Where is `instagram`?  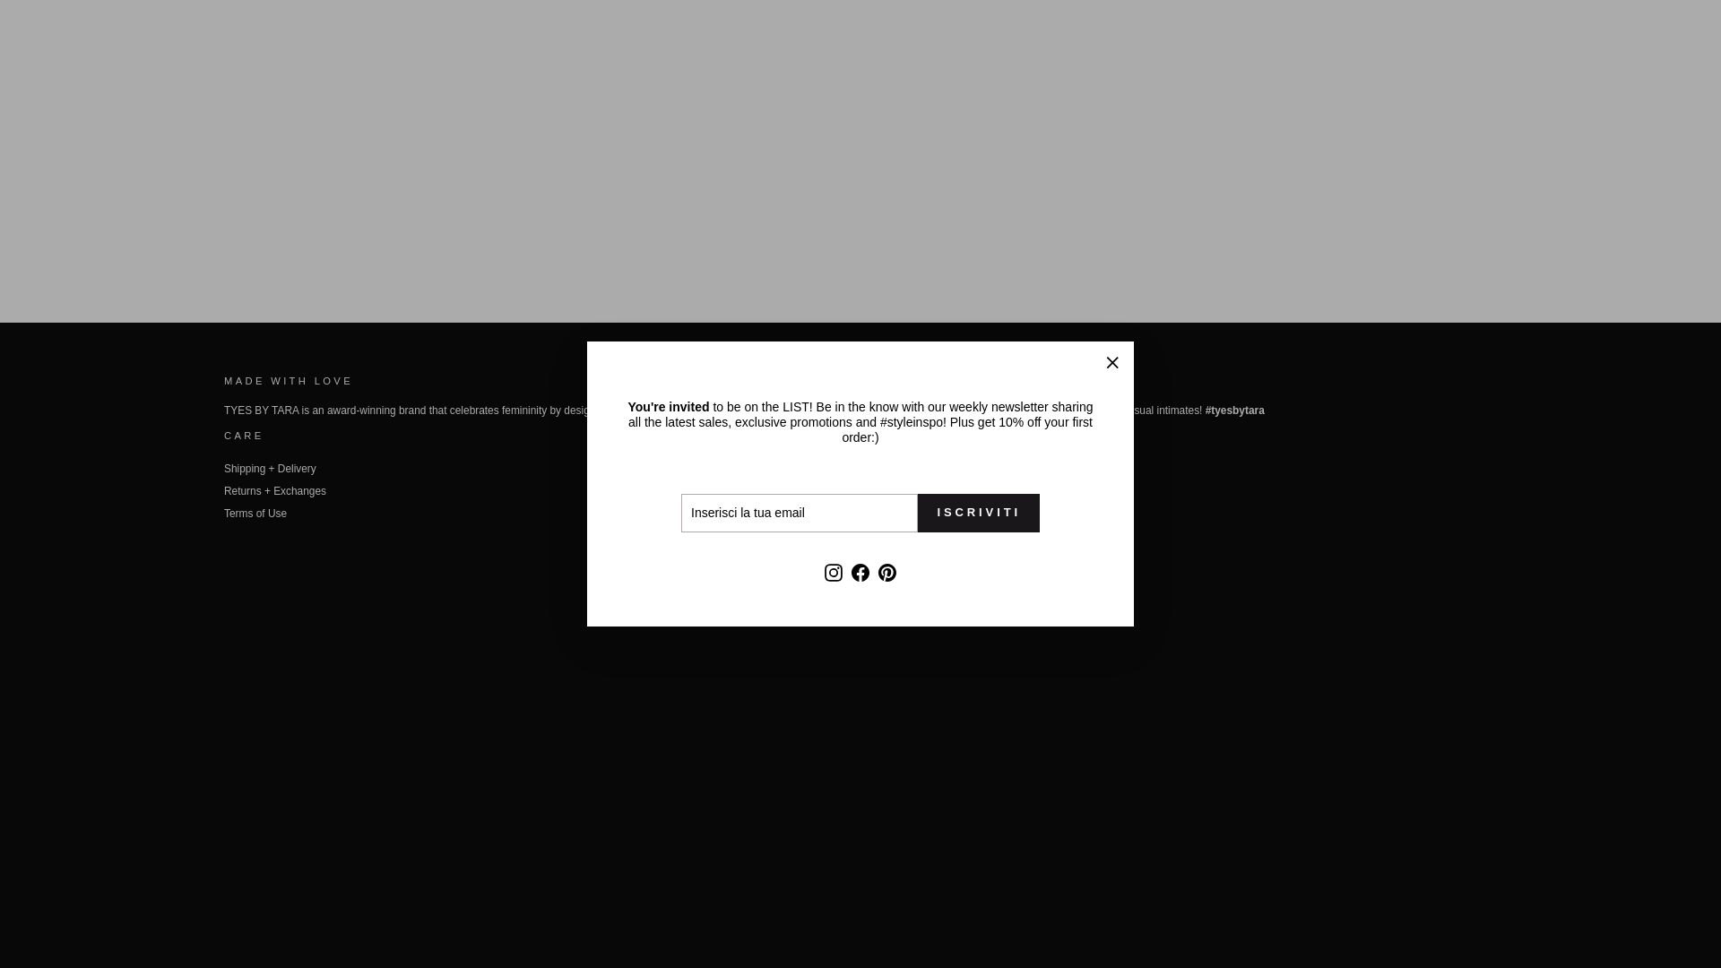
instagram is located at coordinates (235, 837).